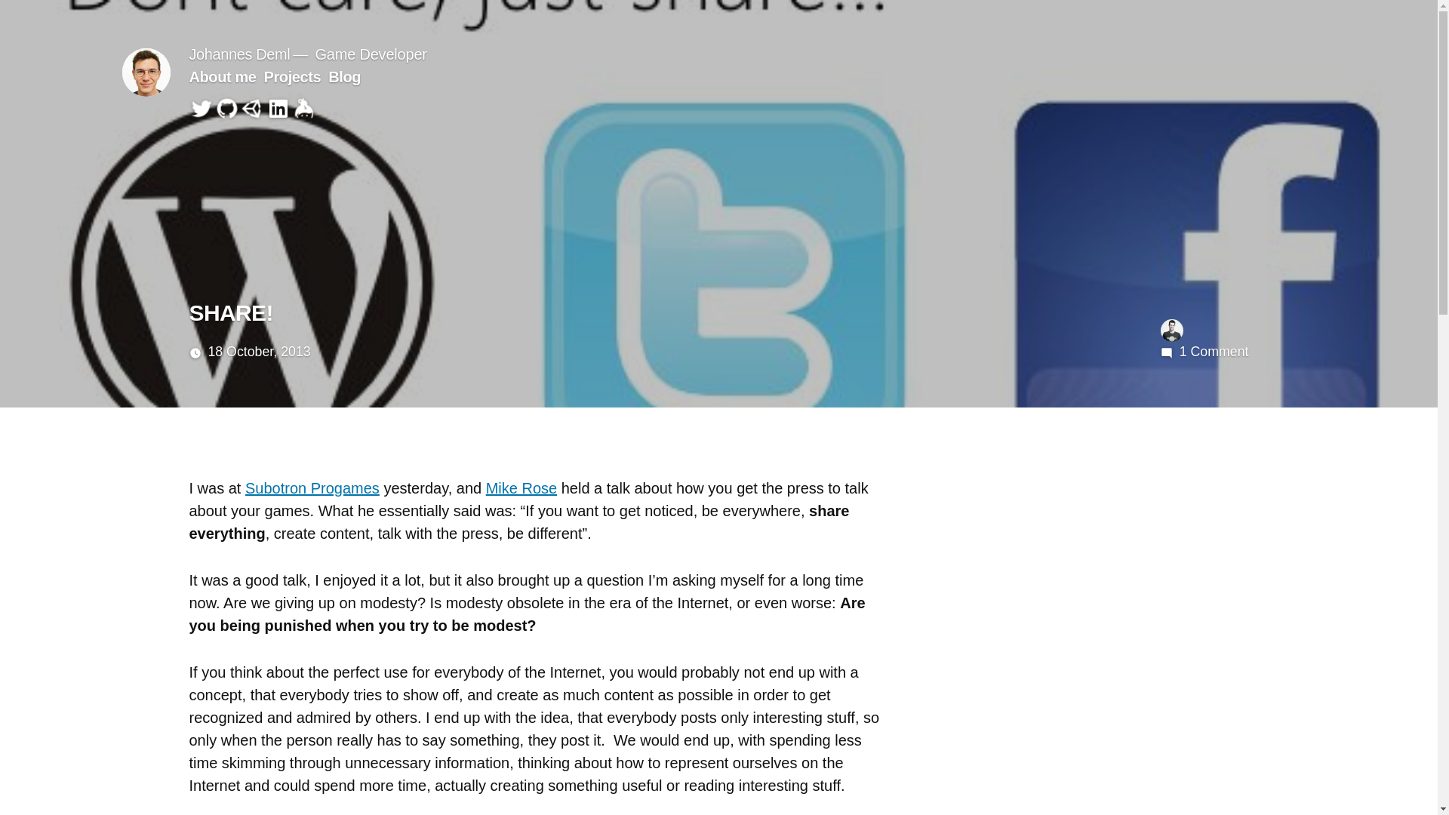  What do you see at coordinates (521, 487) in the screenshot?
I see `Mike Rose` at bounding box center [521, 487].